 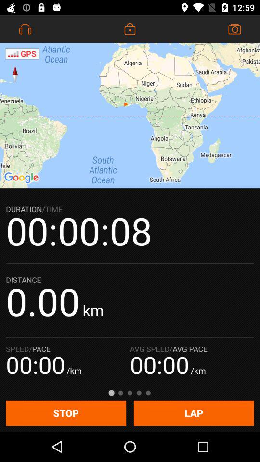 I want to click on click stop item, so click(x=66, y=413).